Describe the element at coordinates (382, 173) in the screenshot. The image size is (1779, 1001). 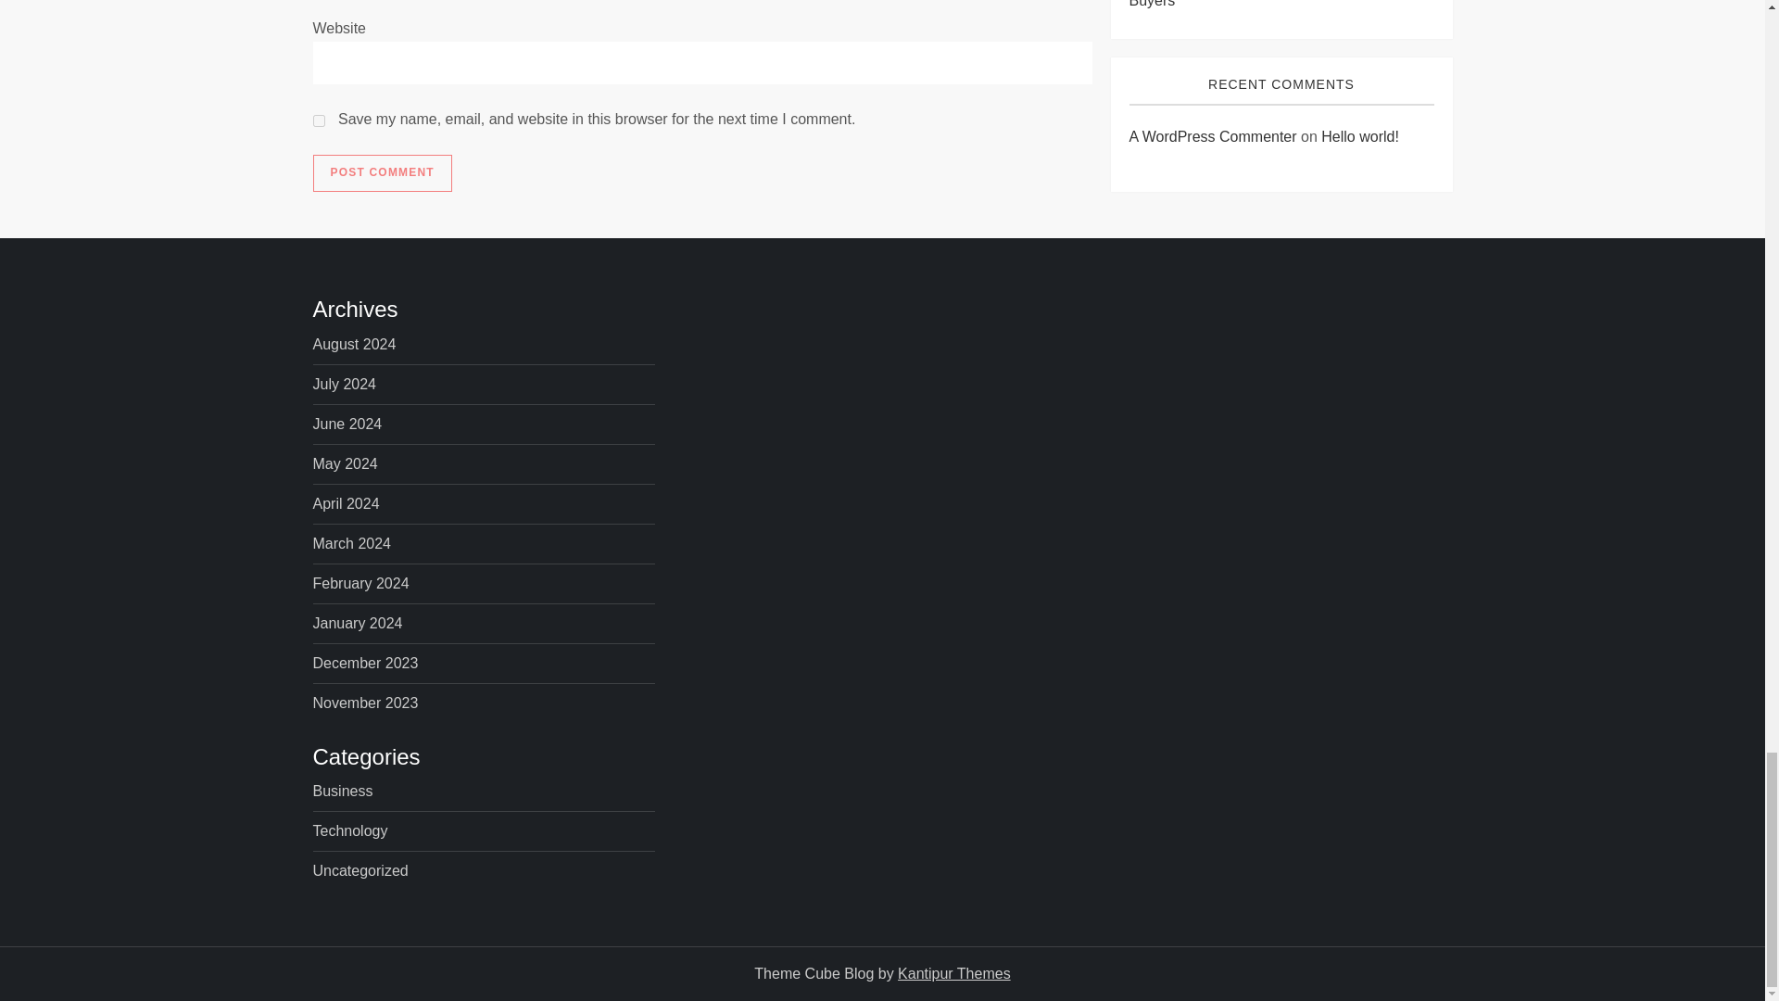
I see `Post Comment` at that location.